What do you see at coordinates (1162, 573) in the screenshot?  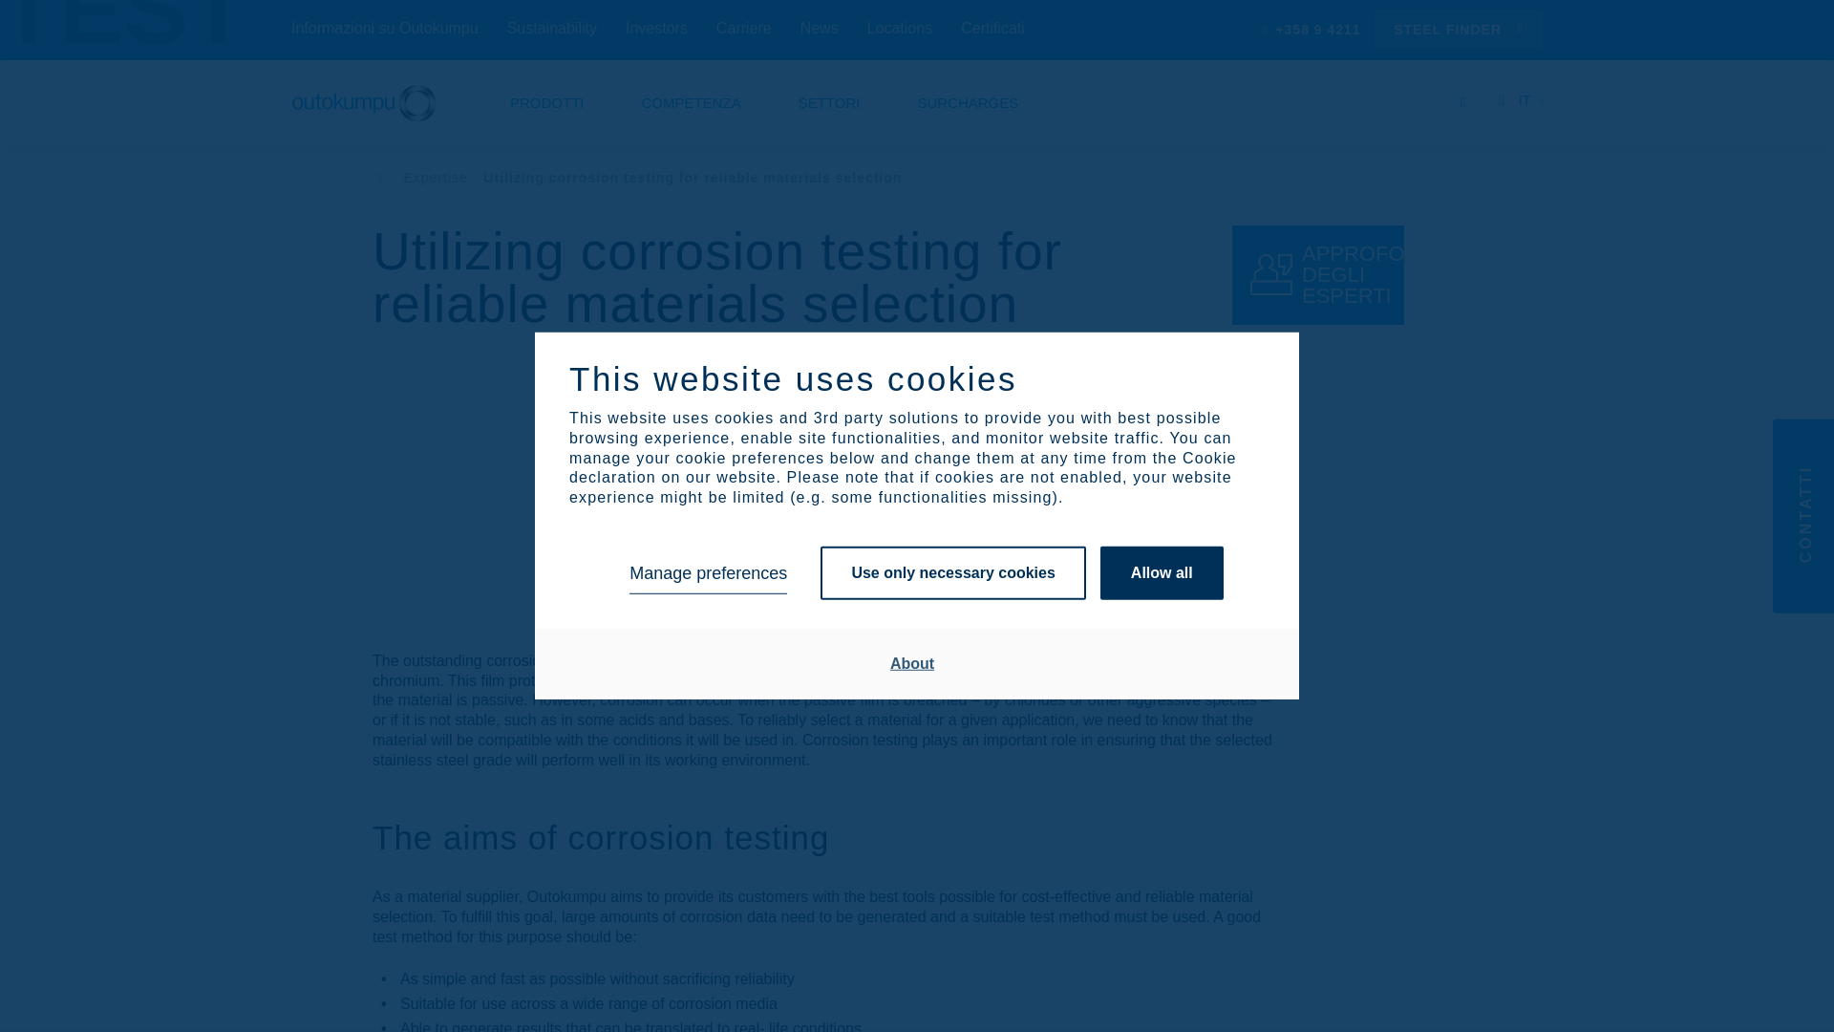 I see `Allow all` at bounding box center [1162, 573].